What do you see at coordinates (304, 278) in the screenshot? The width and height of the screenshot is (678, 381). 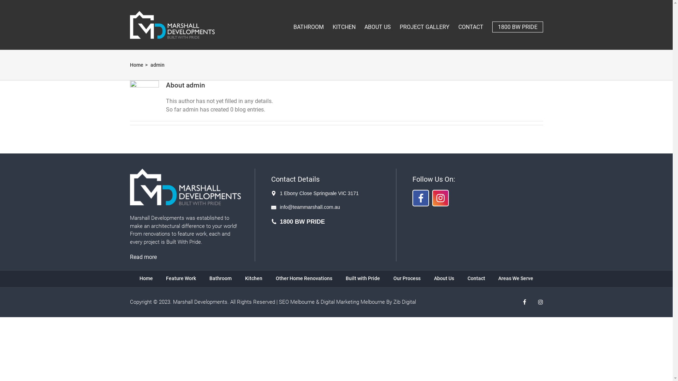 I see `Other Home Renovations` at bounding box center [304, 278].